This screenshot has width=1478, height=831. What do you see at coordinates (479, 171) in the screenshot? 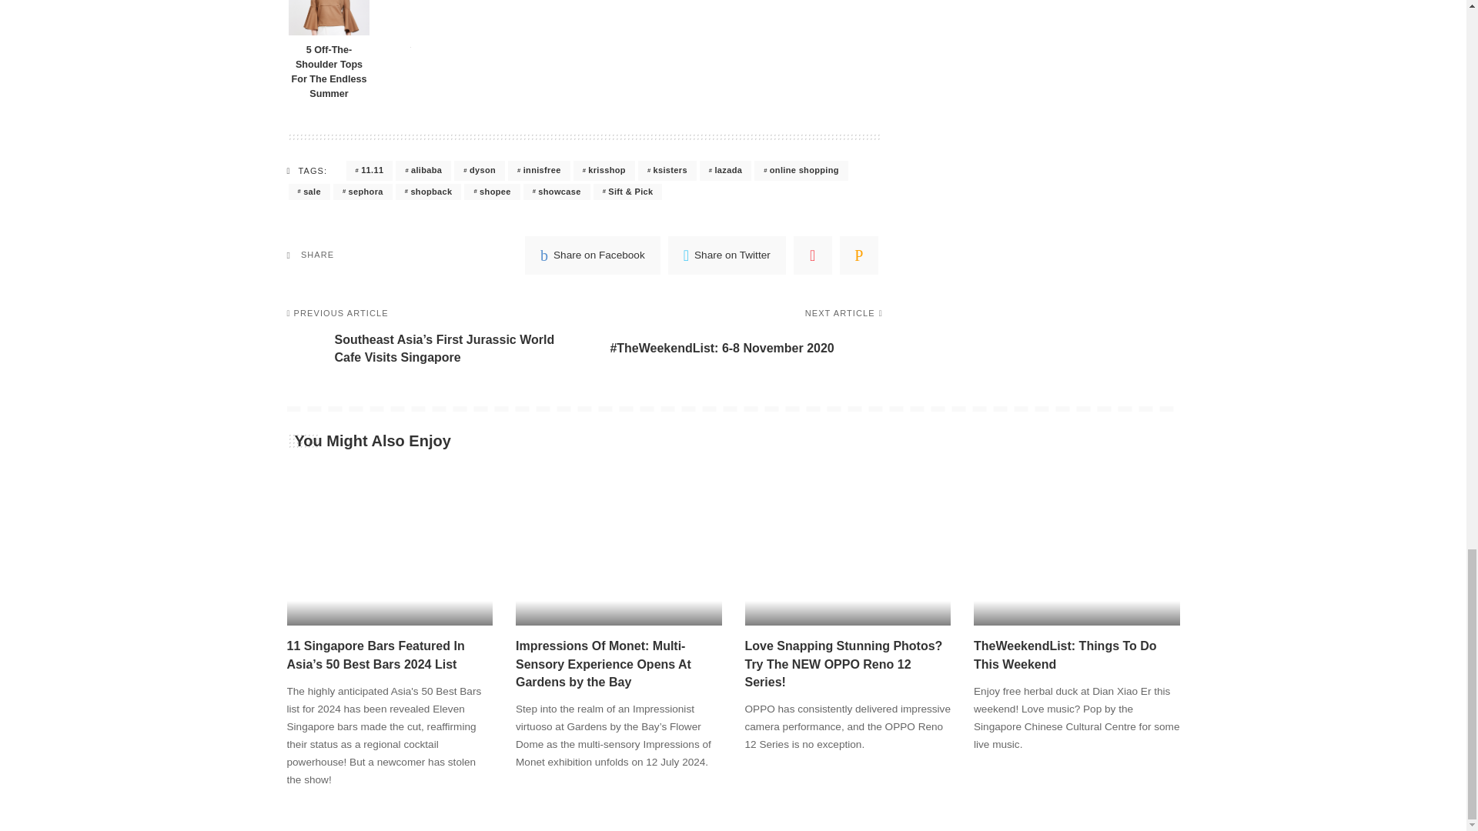
I see `dyson` at bounding box center [479, 171].